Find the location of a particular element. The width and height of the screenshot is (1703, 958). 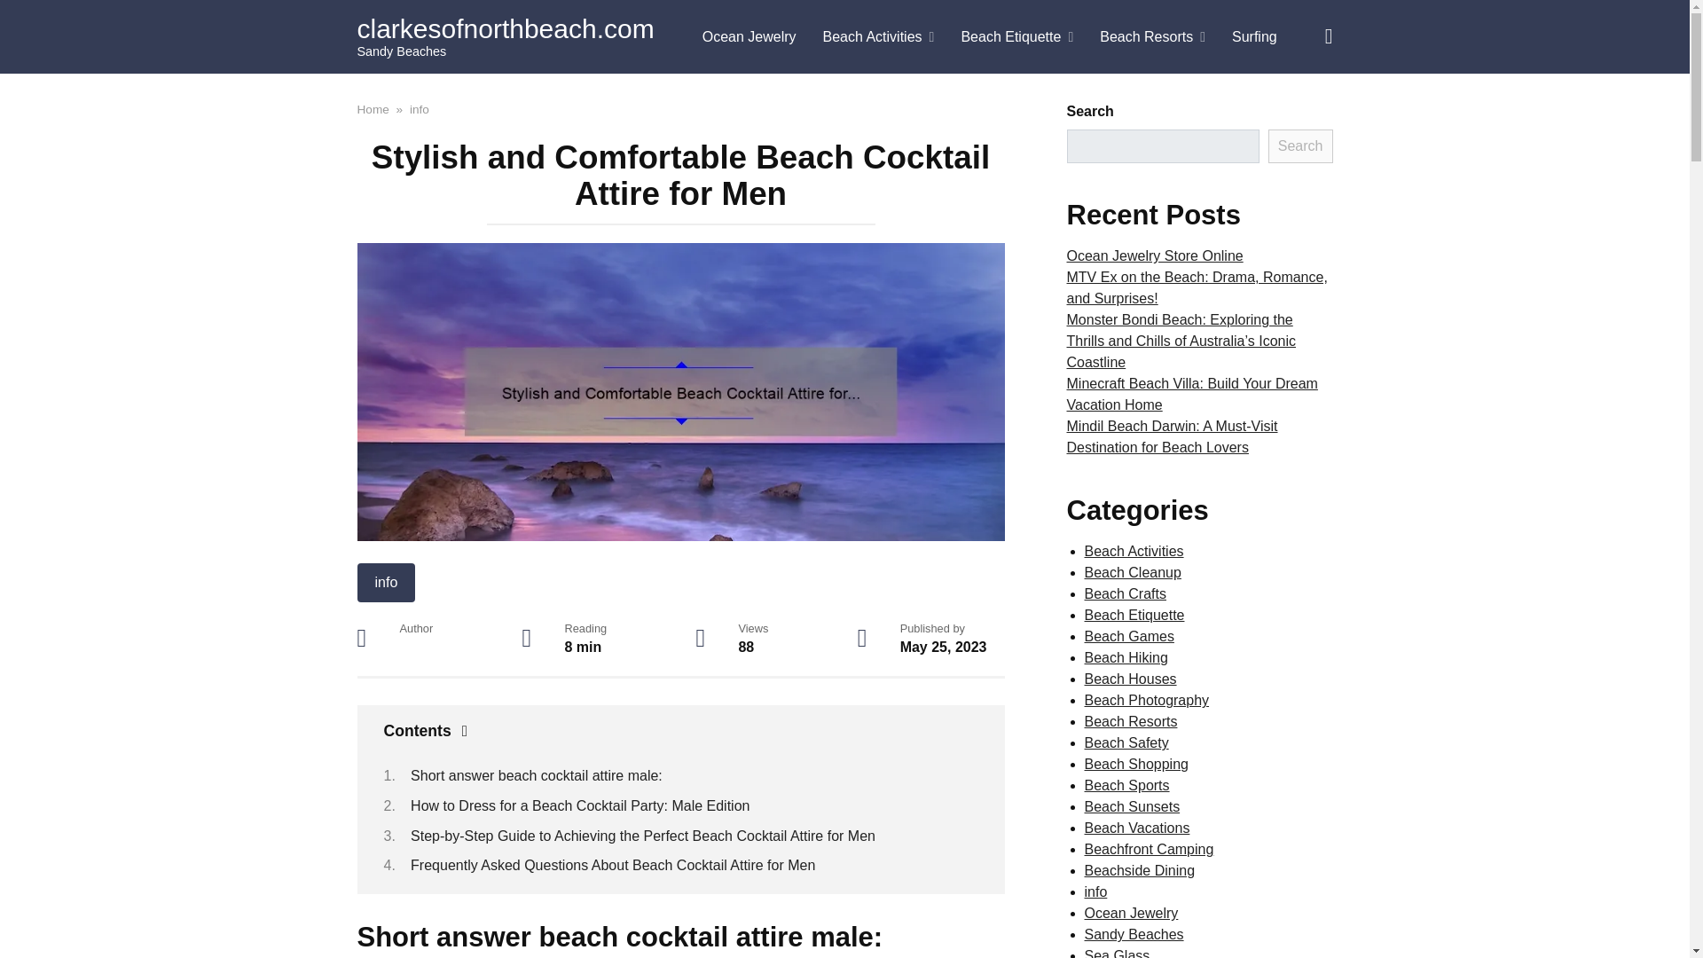

clarkesofnorthbeach.com is located at coordinates (505, 28).